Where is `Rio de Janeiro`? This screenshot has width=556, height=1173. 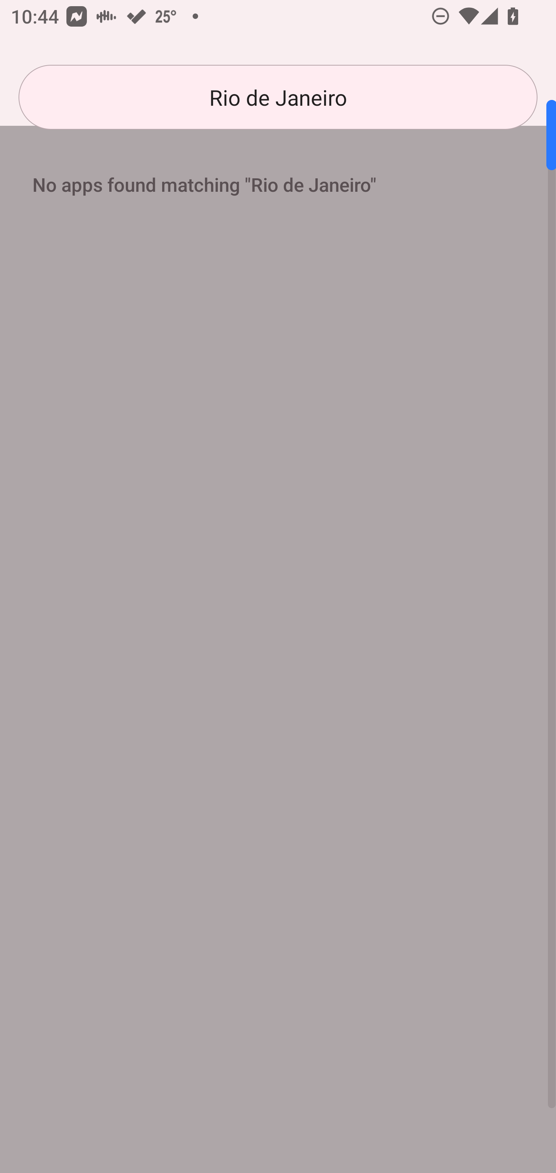 Rio de Janeiro is located at coordinates (278, 97).